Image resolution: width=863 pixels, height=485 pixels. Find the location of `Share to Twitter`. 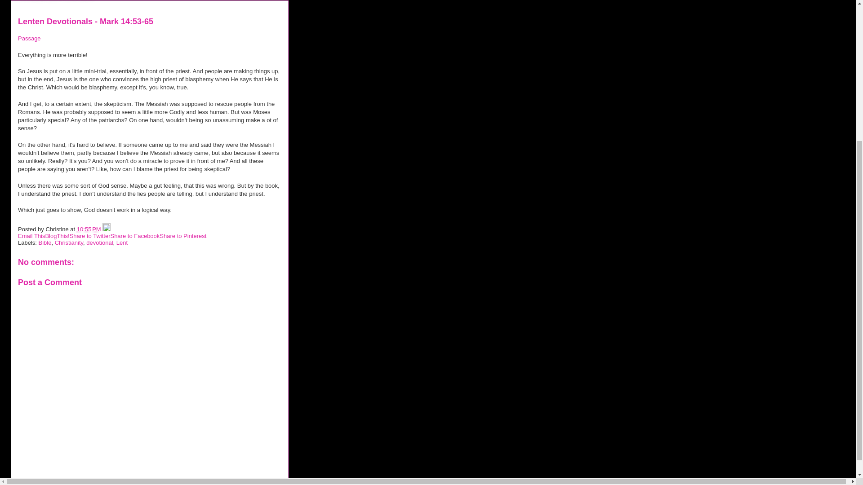

Share to Twitter is located at coordinates (90, 236).